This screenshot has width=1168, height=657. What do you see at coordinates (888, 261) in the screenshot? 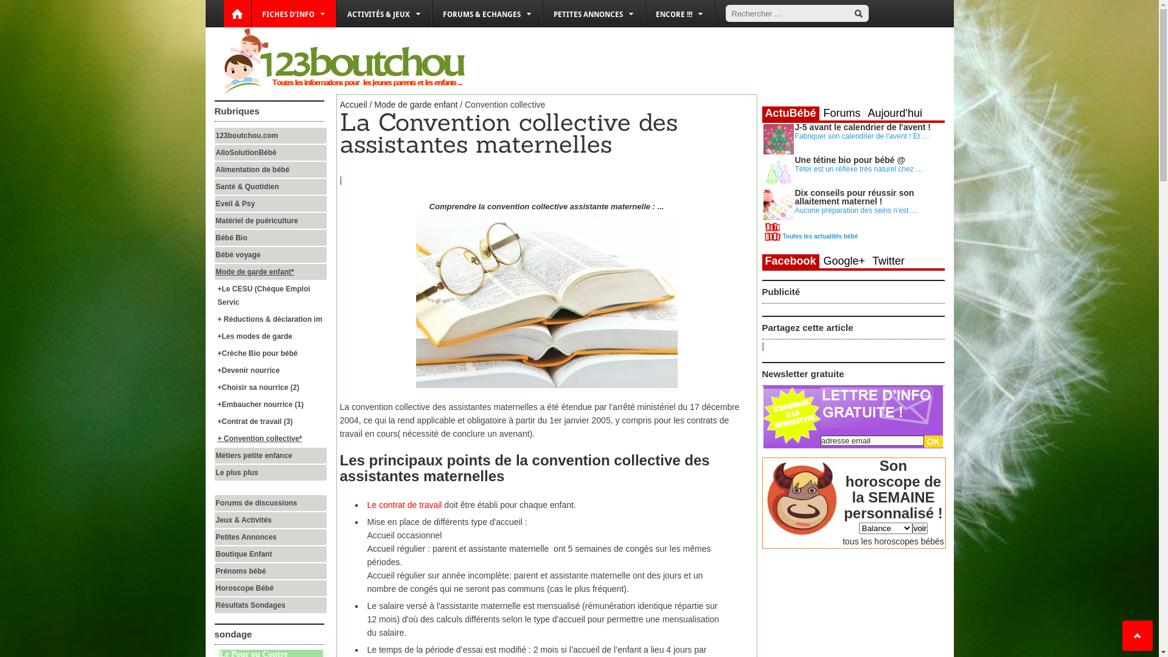
I see `Twitter` at bounding box center [888, 261].